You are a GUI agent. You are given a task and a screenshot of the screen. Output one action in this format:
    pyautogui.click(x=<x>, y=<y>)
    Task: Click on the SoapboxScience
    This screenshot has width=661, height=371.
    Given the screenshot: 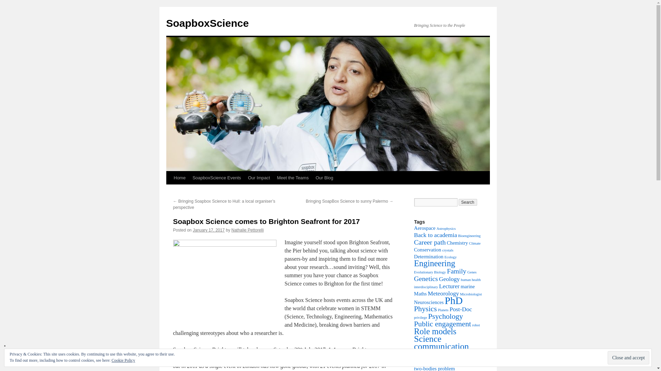 What is the action you would take?
    pyautogui.click(x=207, y=23)
    